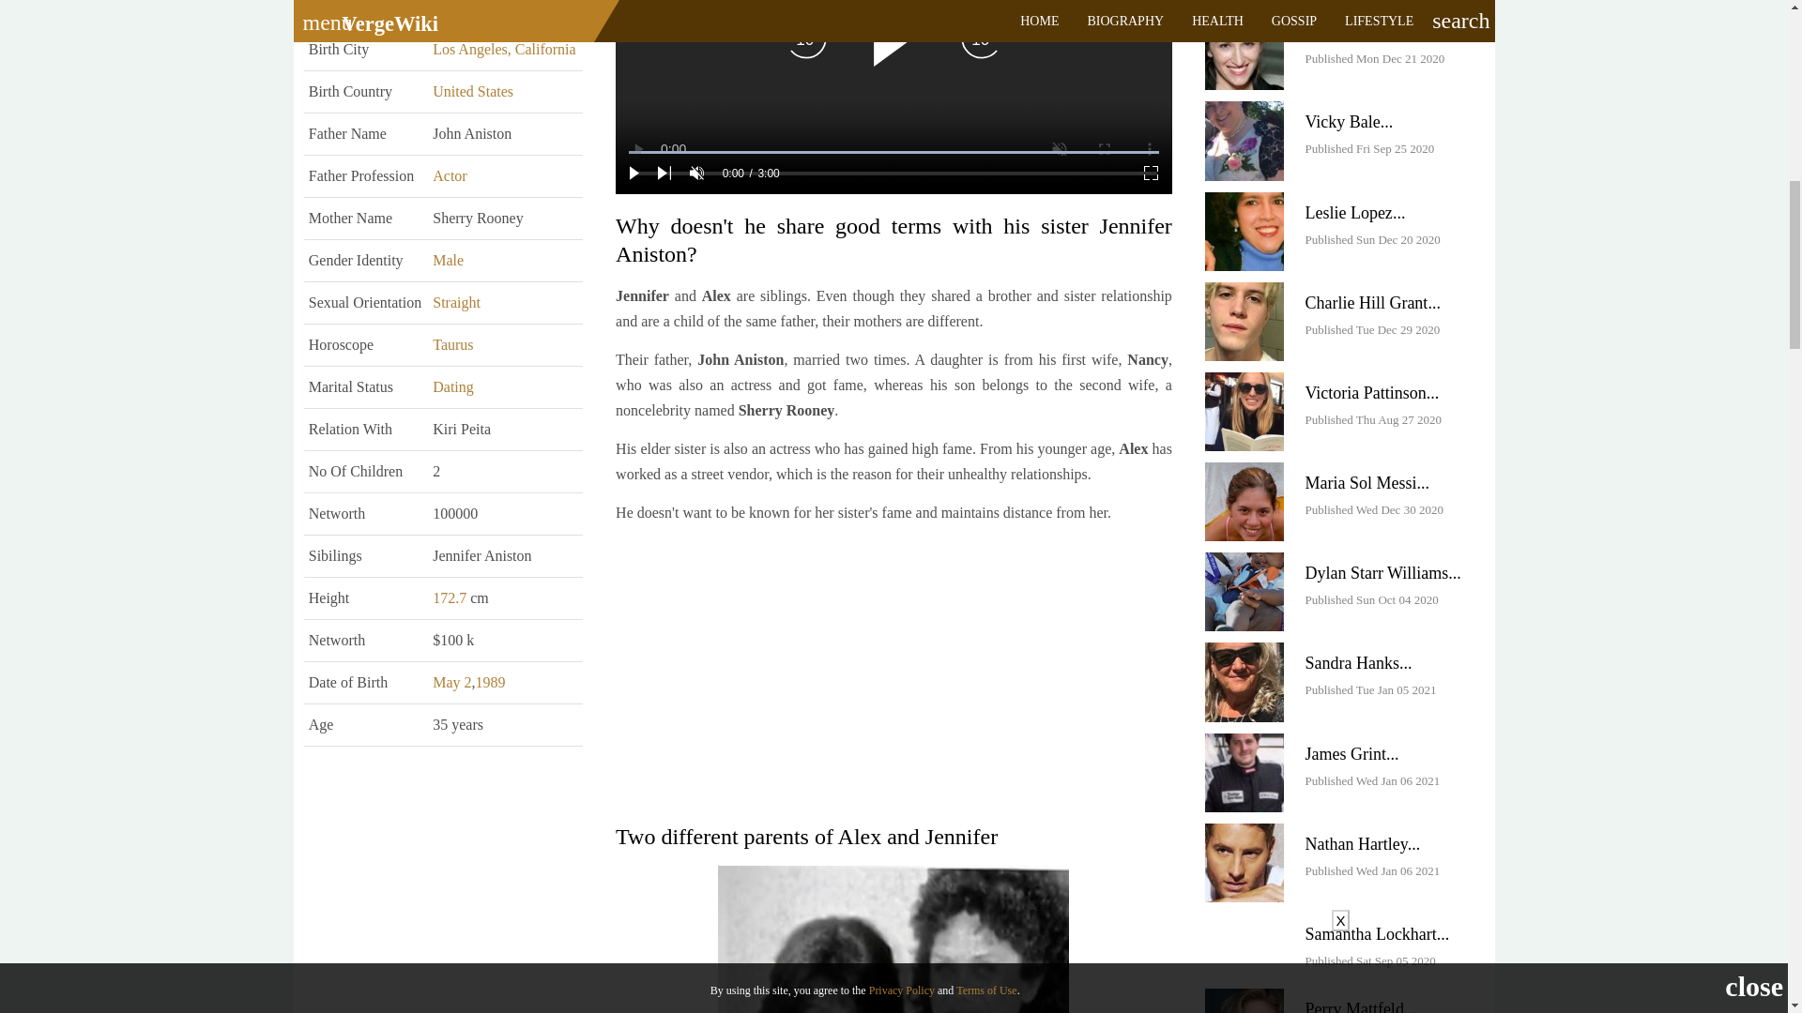 The width and height of the screenshot is (1802, 1013). Describe the element at coordinates (456, 302) in the screenshot. I see `Straight` at that location.